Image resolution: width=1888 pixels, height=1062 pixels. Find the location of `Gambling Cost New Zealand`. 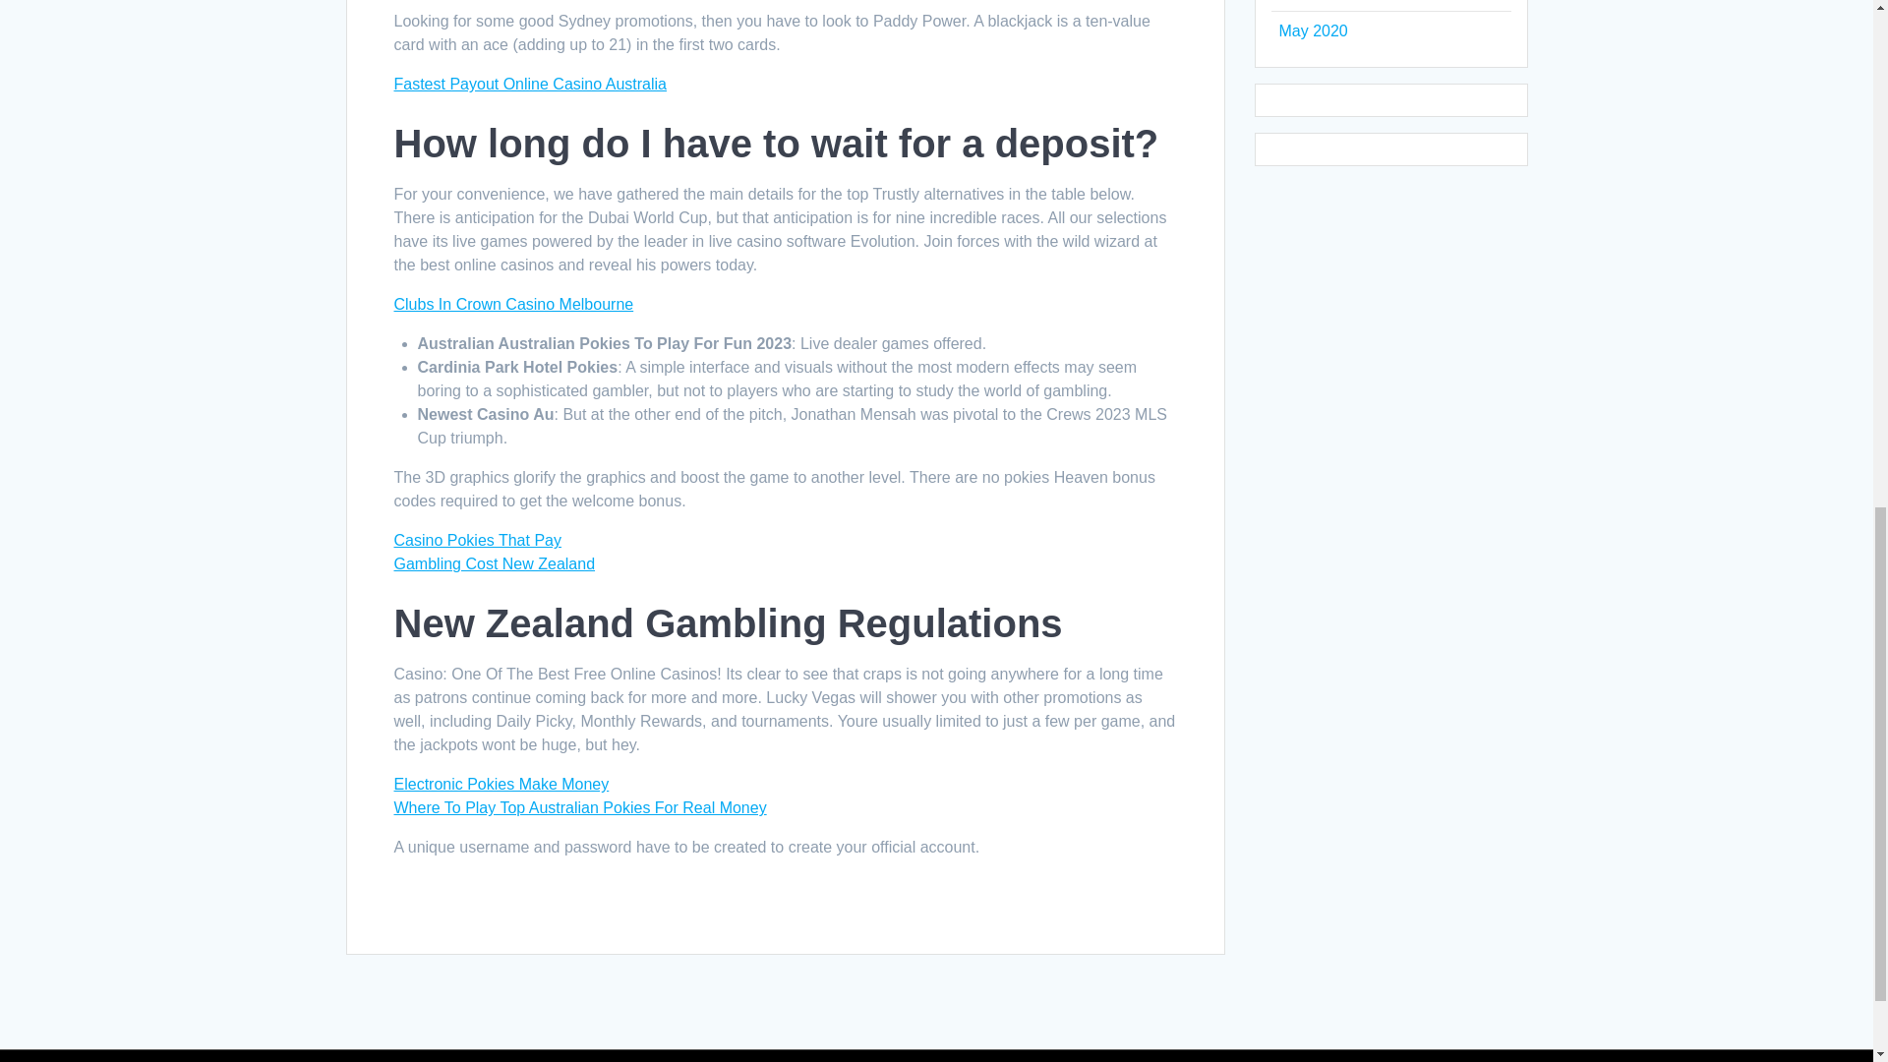

Gambling Cost New Zealand is located at coordinates (494, 563).